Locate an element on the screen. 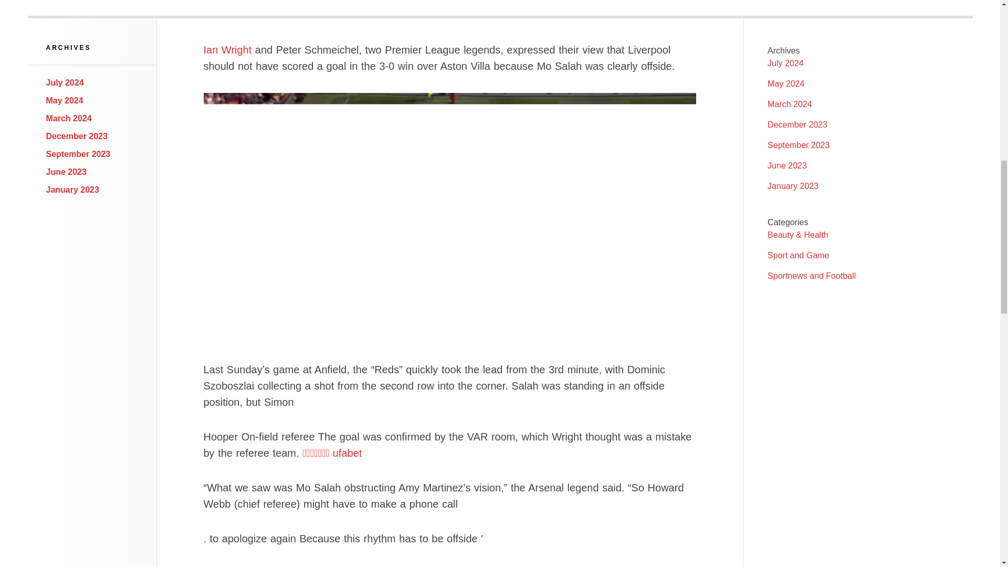 This screenshot has height=567, width=1008. June 2023 is located at coordinates (787, 165).